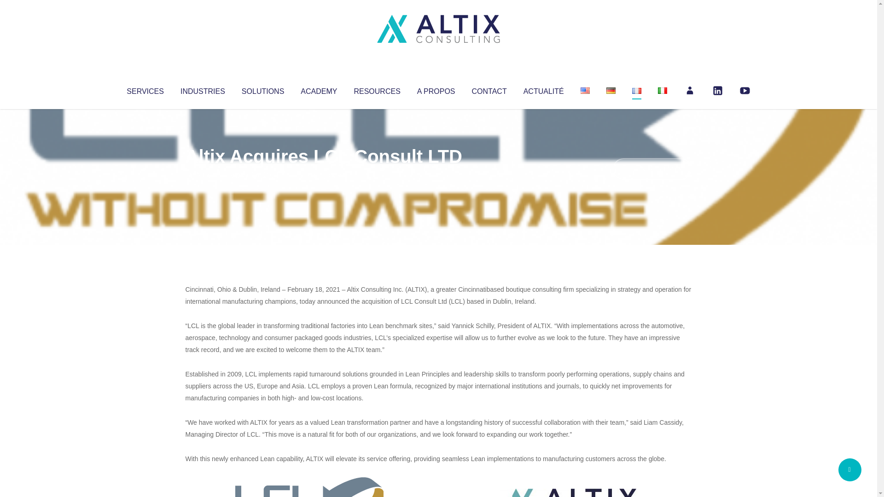 This screenshot has height=497, width=884. What do you see at coordinates (436, 89) in the screenshot?
I see `A PROPOS` at bounding box center [436, 89].